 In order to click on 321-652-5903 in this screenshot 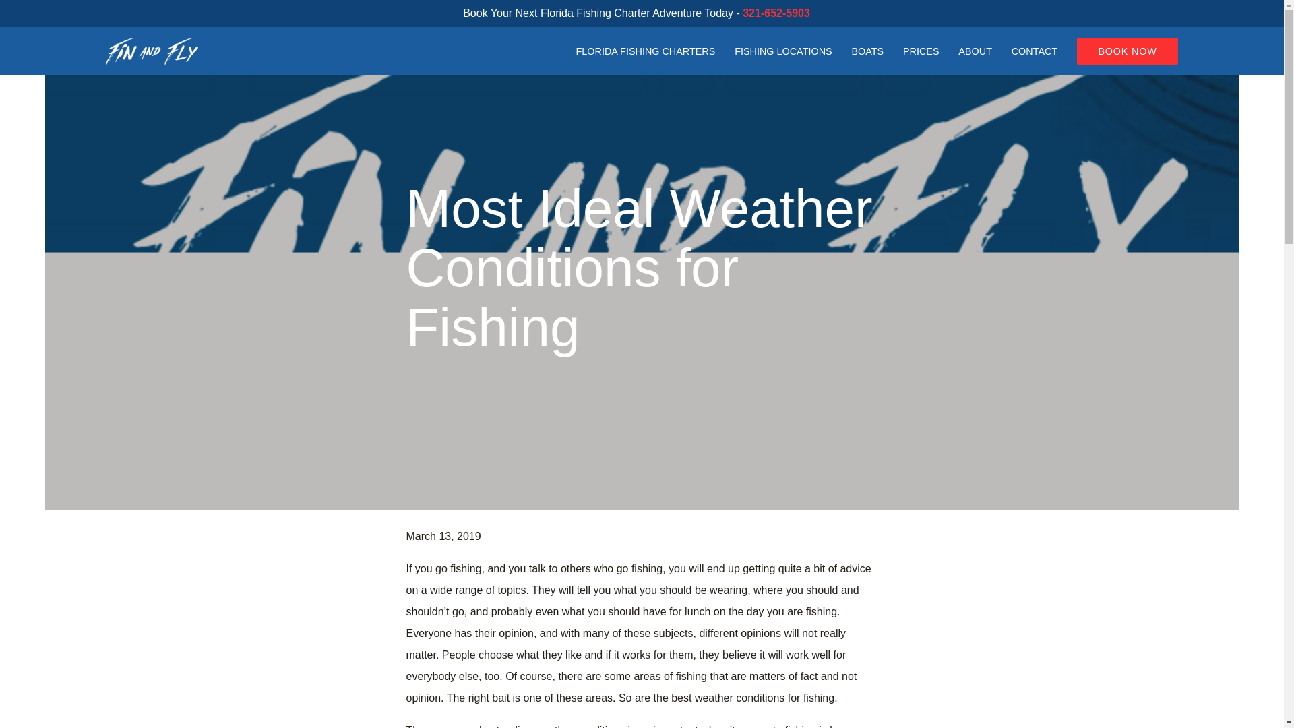, I will do `click(776, 13)`.